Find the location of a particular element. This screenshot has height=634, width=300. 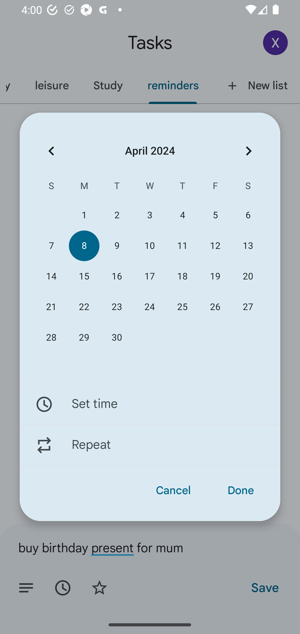

27 27 April 2024 is located at coordinates (248, 307).